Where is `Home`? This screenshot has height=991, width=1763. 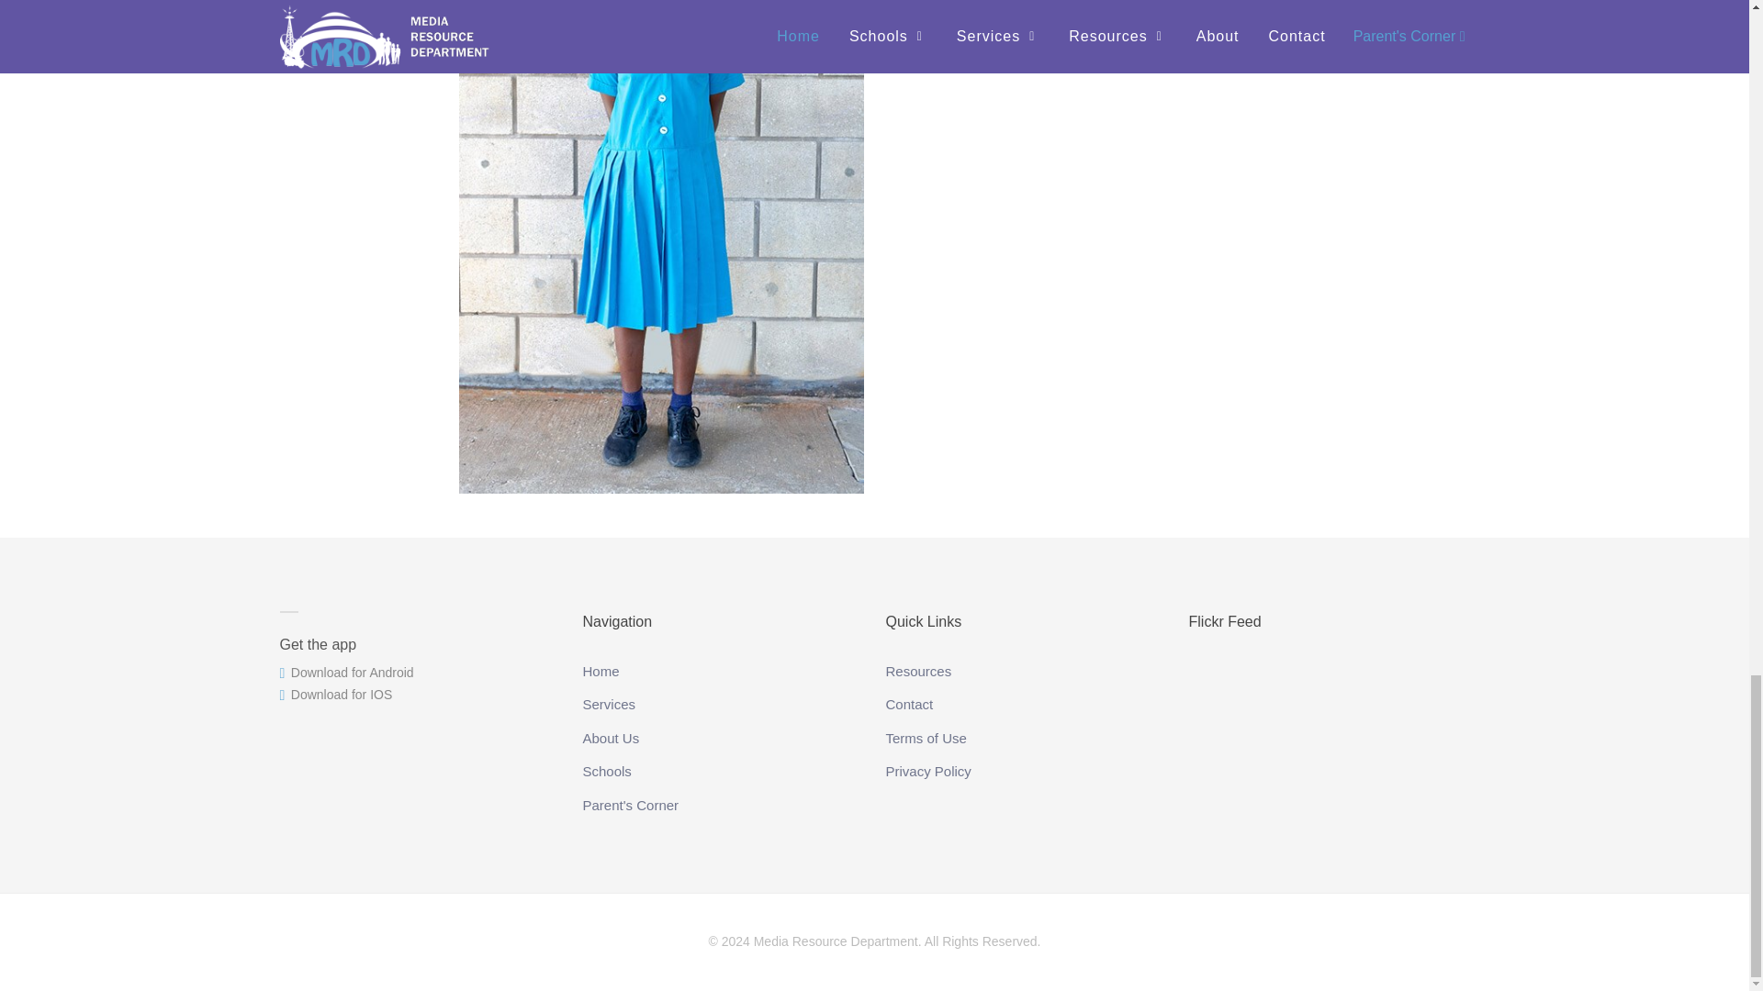 Home is located at coordinates (601, 670).